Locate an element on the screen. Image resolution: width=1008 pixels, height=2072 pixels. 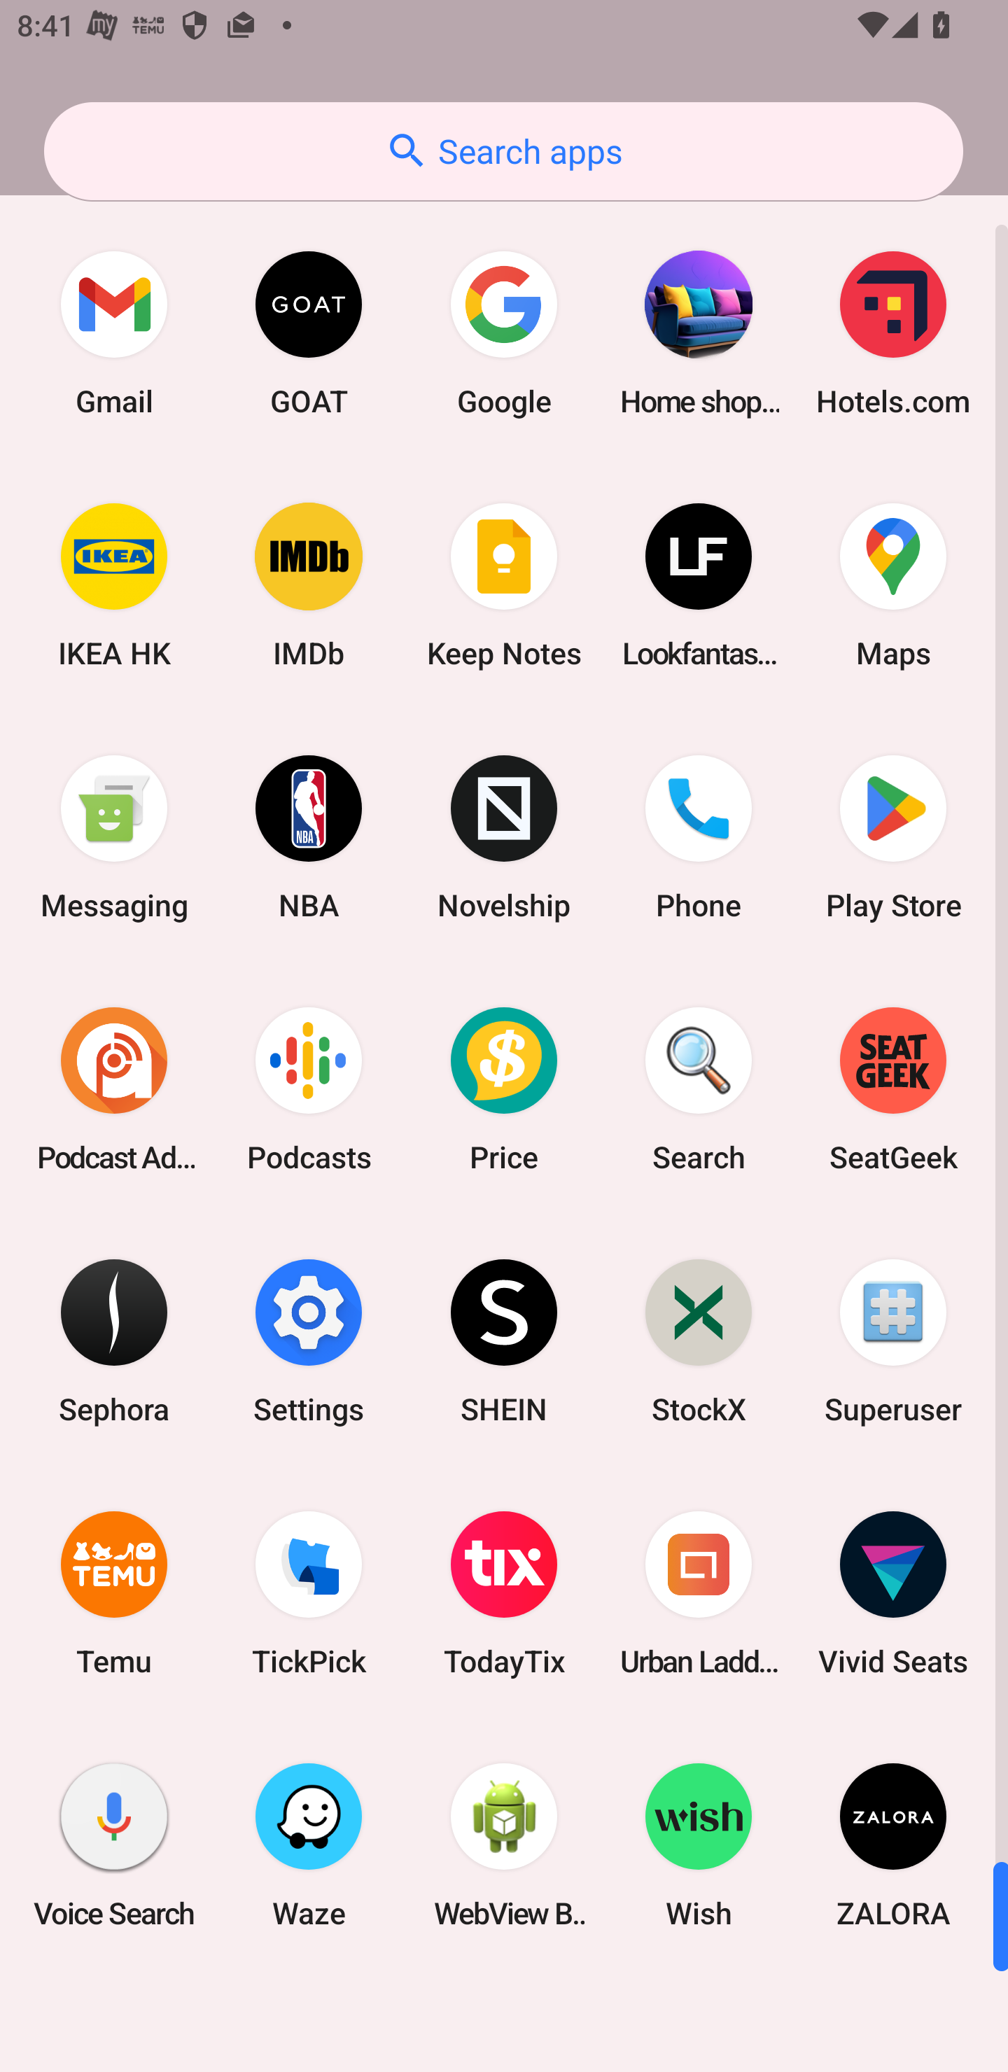
Novelship is located at coordinates (504, 837).